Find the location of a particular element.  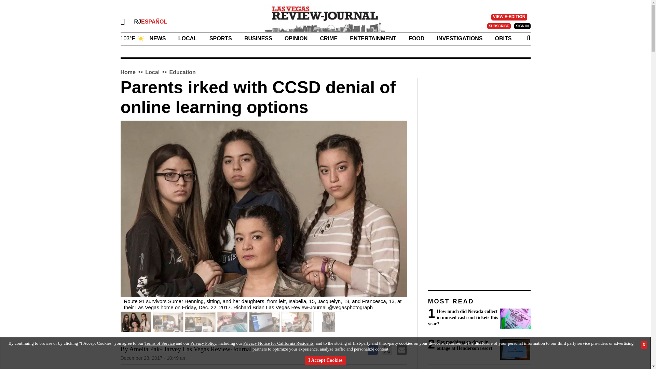

BUSINESS is located at coordinates (258, 38).